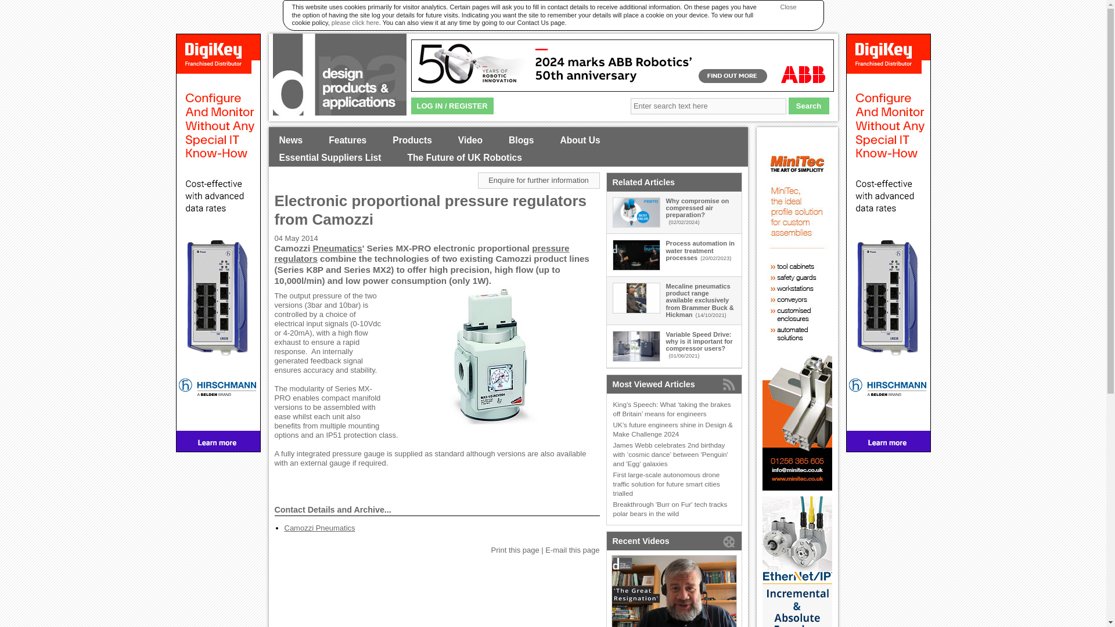  I want to click on News, so click(290, 140).